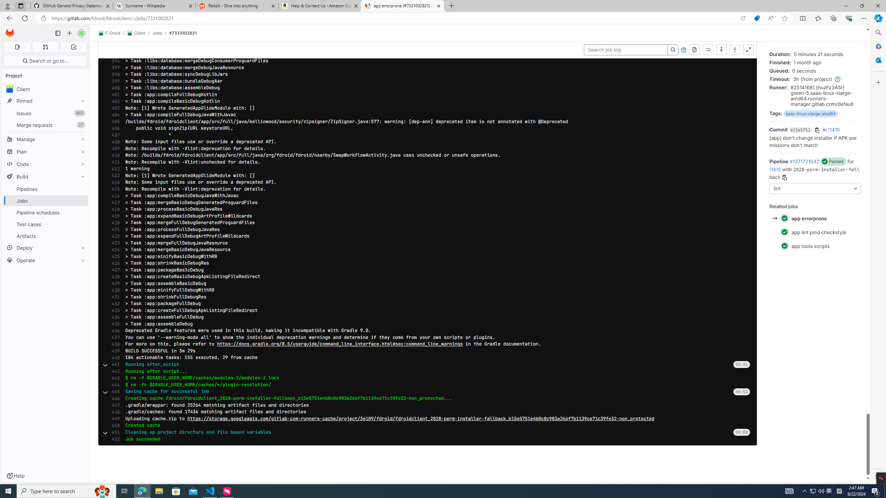 The height and width of the screenshot is (498, 886). I want to click on Status: Passed, so click(784, 246).